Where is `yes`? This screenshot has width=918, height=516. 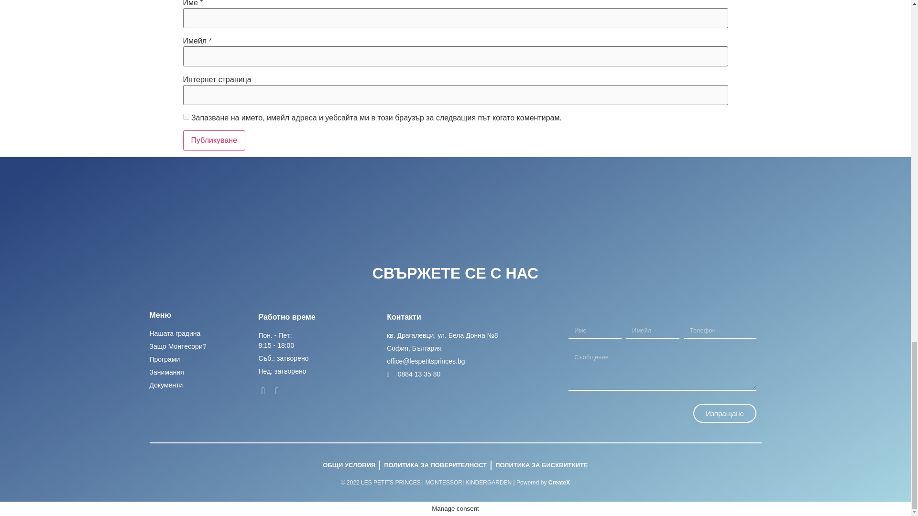
yes is located at coordinates (186, 117).